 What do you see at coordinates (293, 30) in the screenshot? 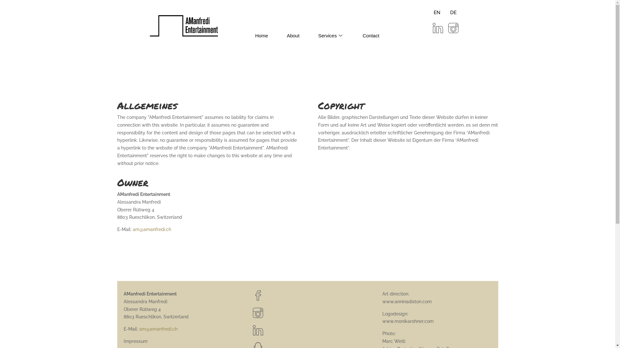
I see `About` at bounding box center [293, 30].